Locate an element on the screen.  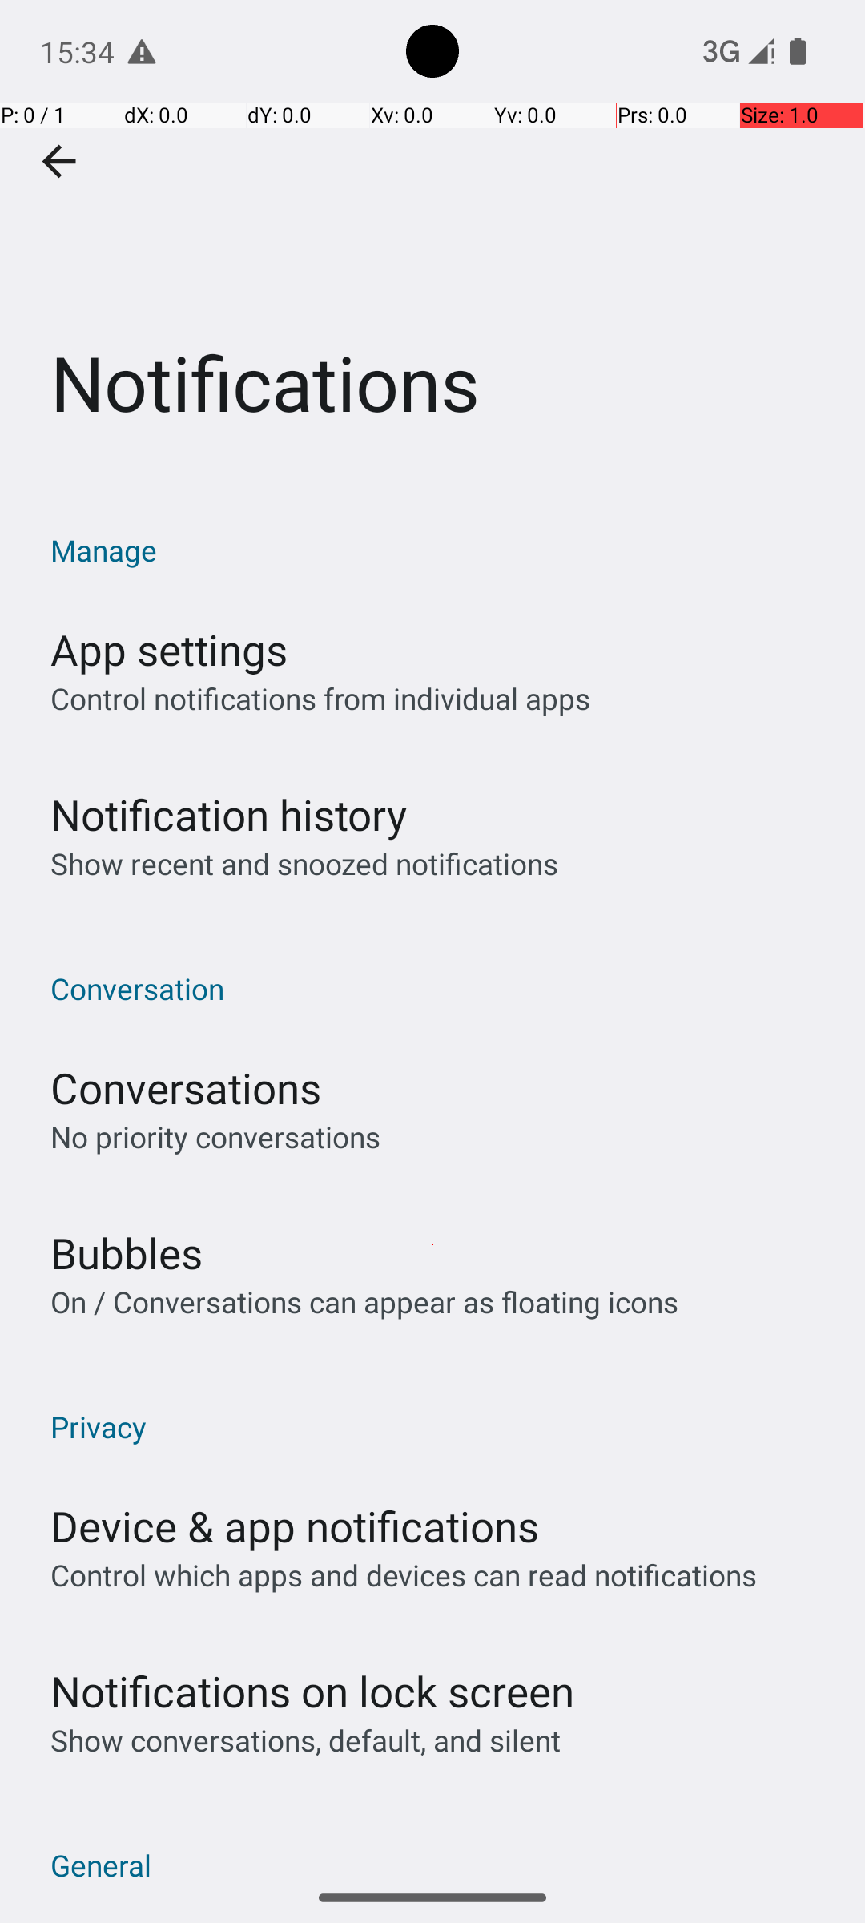
Show recent and snoozed notifications is located at coordinates (304, 864).